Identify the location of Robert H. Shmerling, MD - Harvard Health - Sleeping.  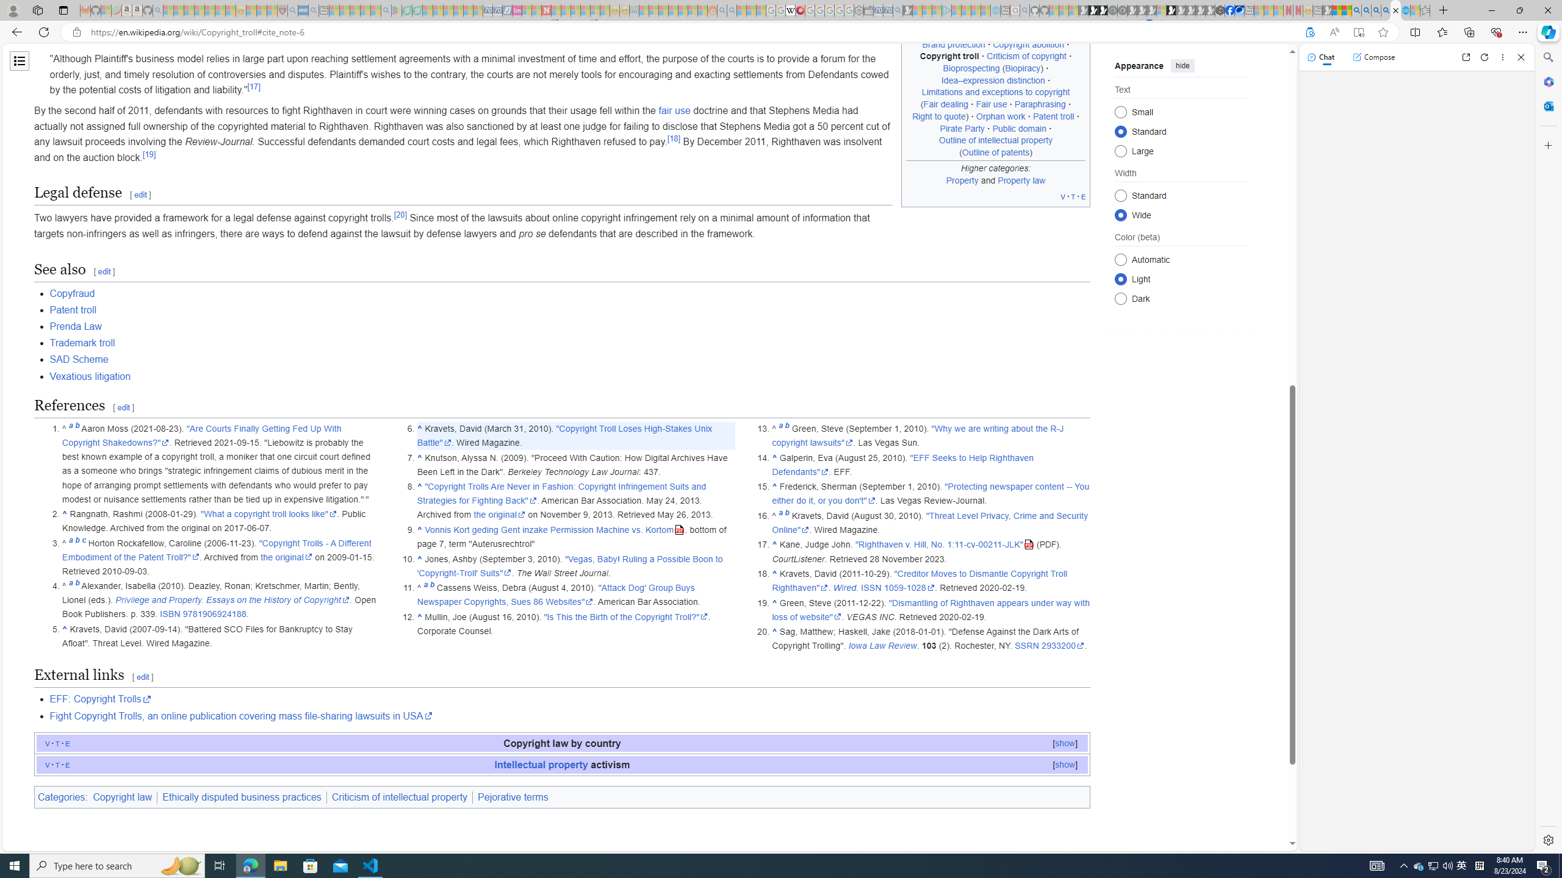
(283, 10).